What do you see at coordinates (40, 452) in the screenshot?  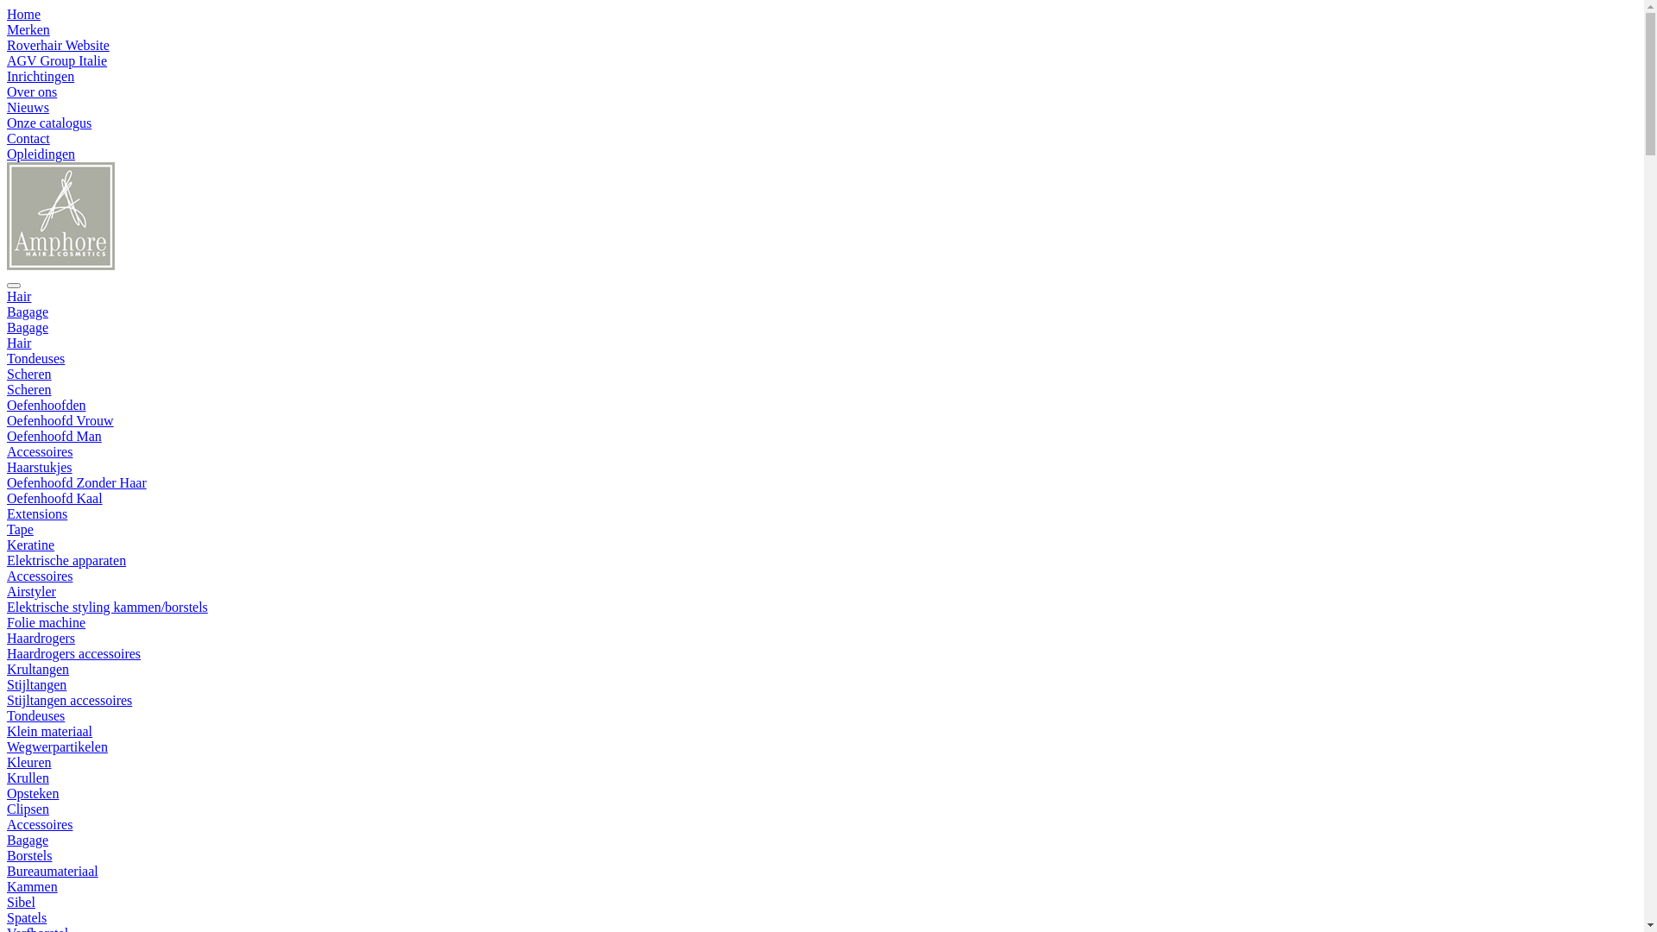 I see `Accessoires` at bounding box center [40, 452].